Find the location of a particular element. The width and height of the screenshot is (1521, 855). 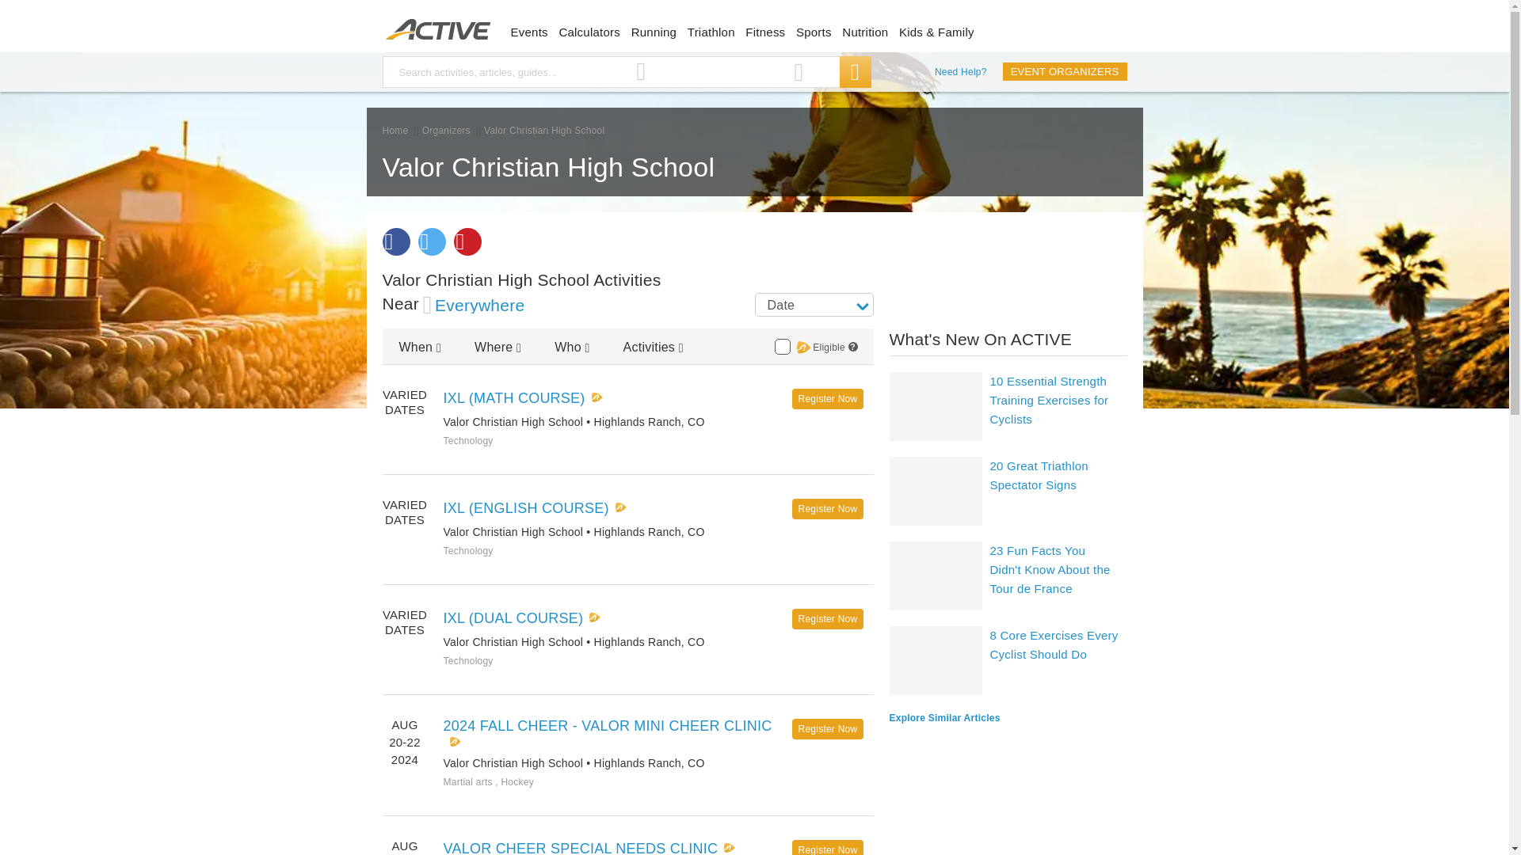

Share on Pinterest is located at coordinates (467, 241).